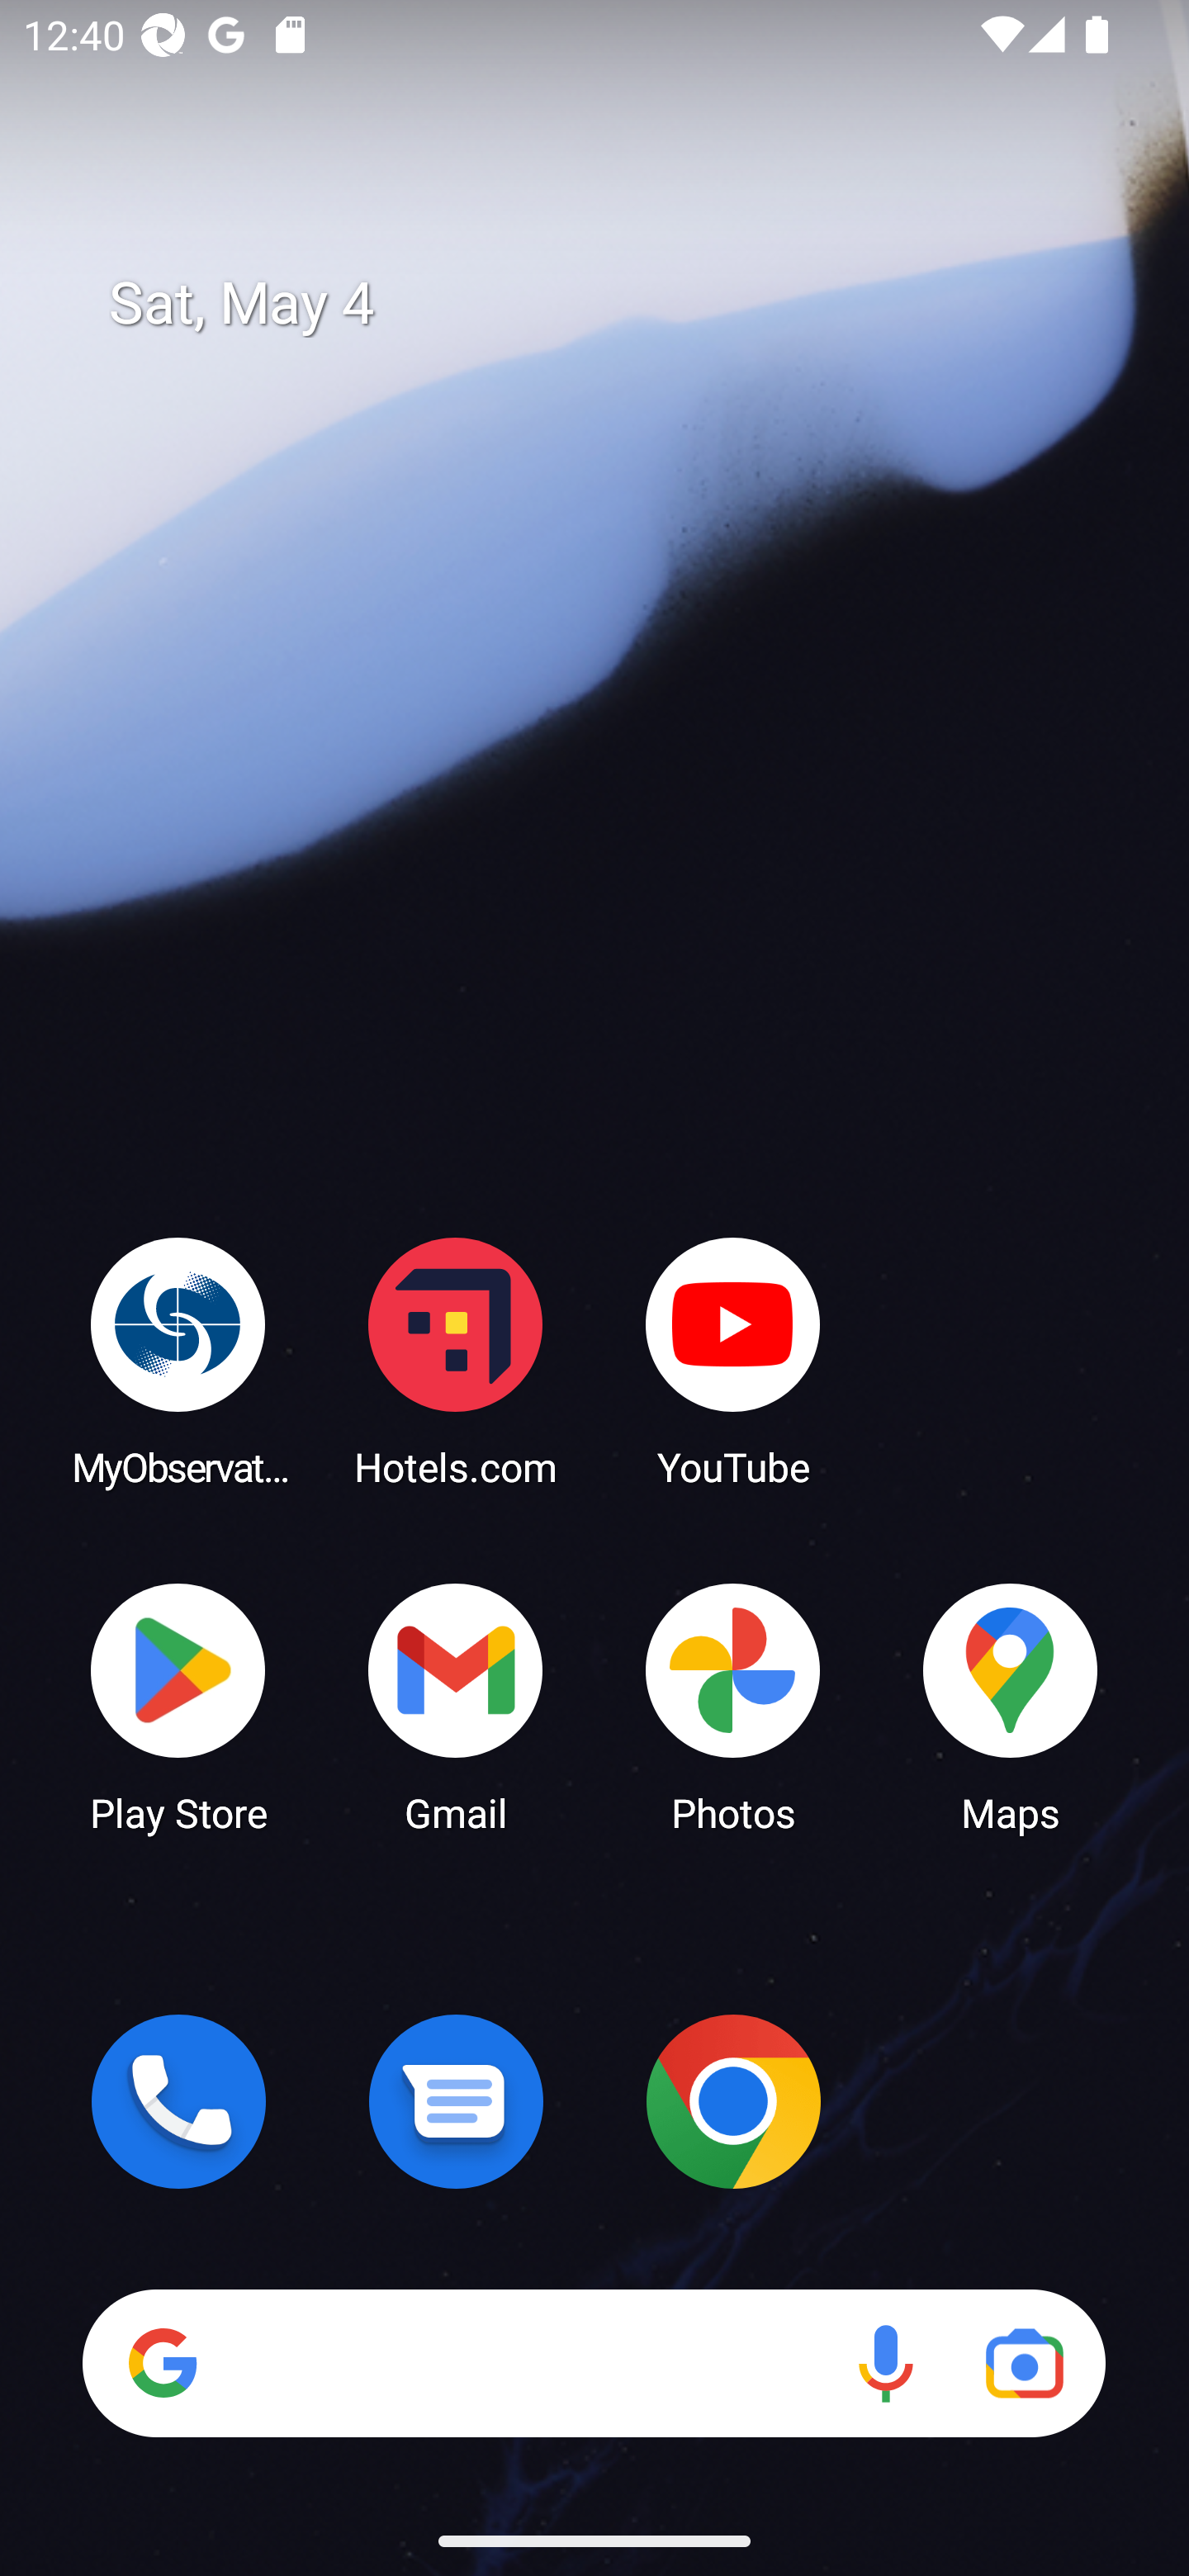  What do you see at coordinates (1011, 1706) in the screenshot?
I see `Maps` at bounding box center [1011, 1706].